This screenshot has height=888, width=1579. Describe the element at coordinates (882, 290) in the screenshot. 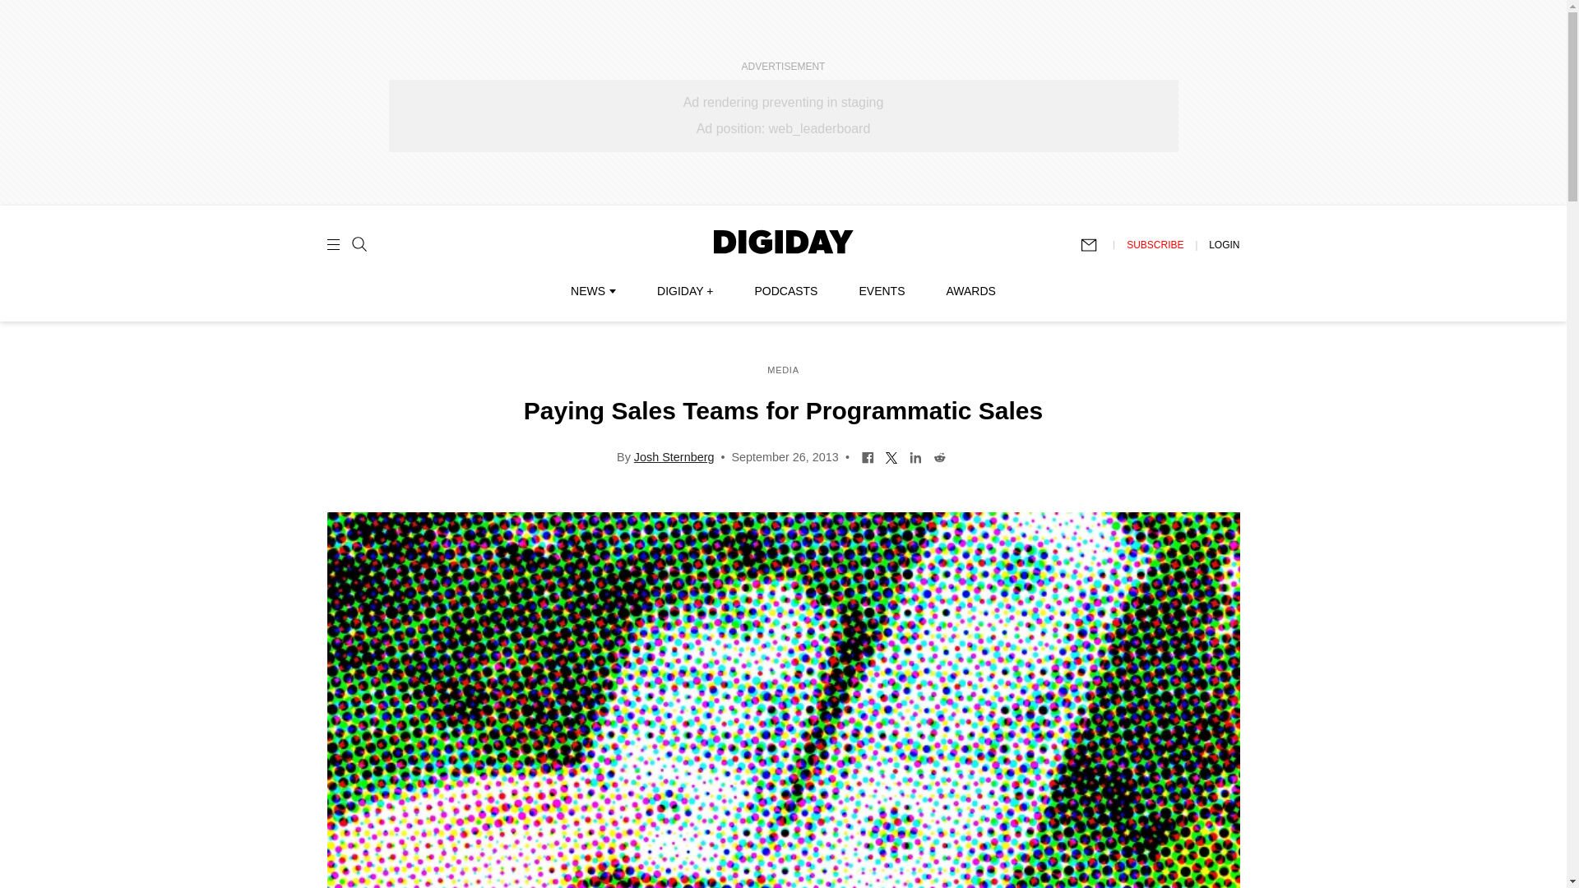

I see `EVENTS` at that location.